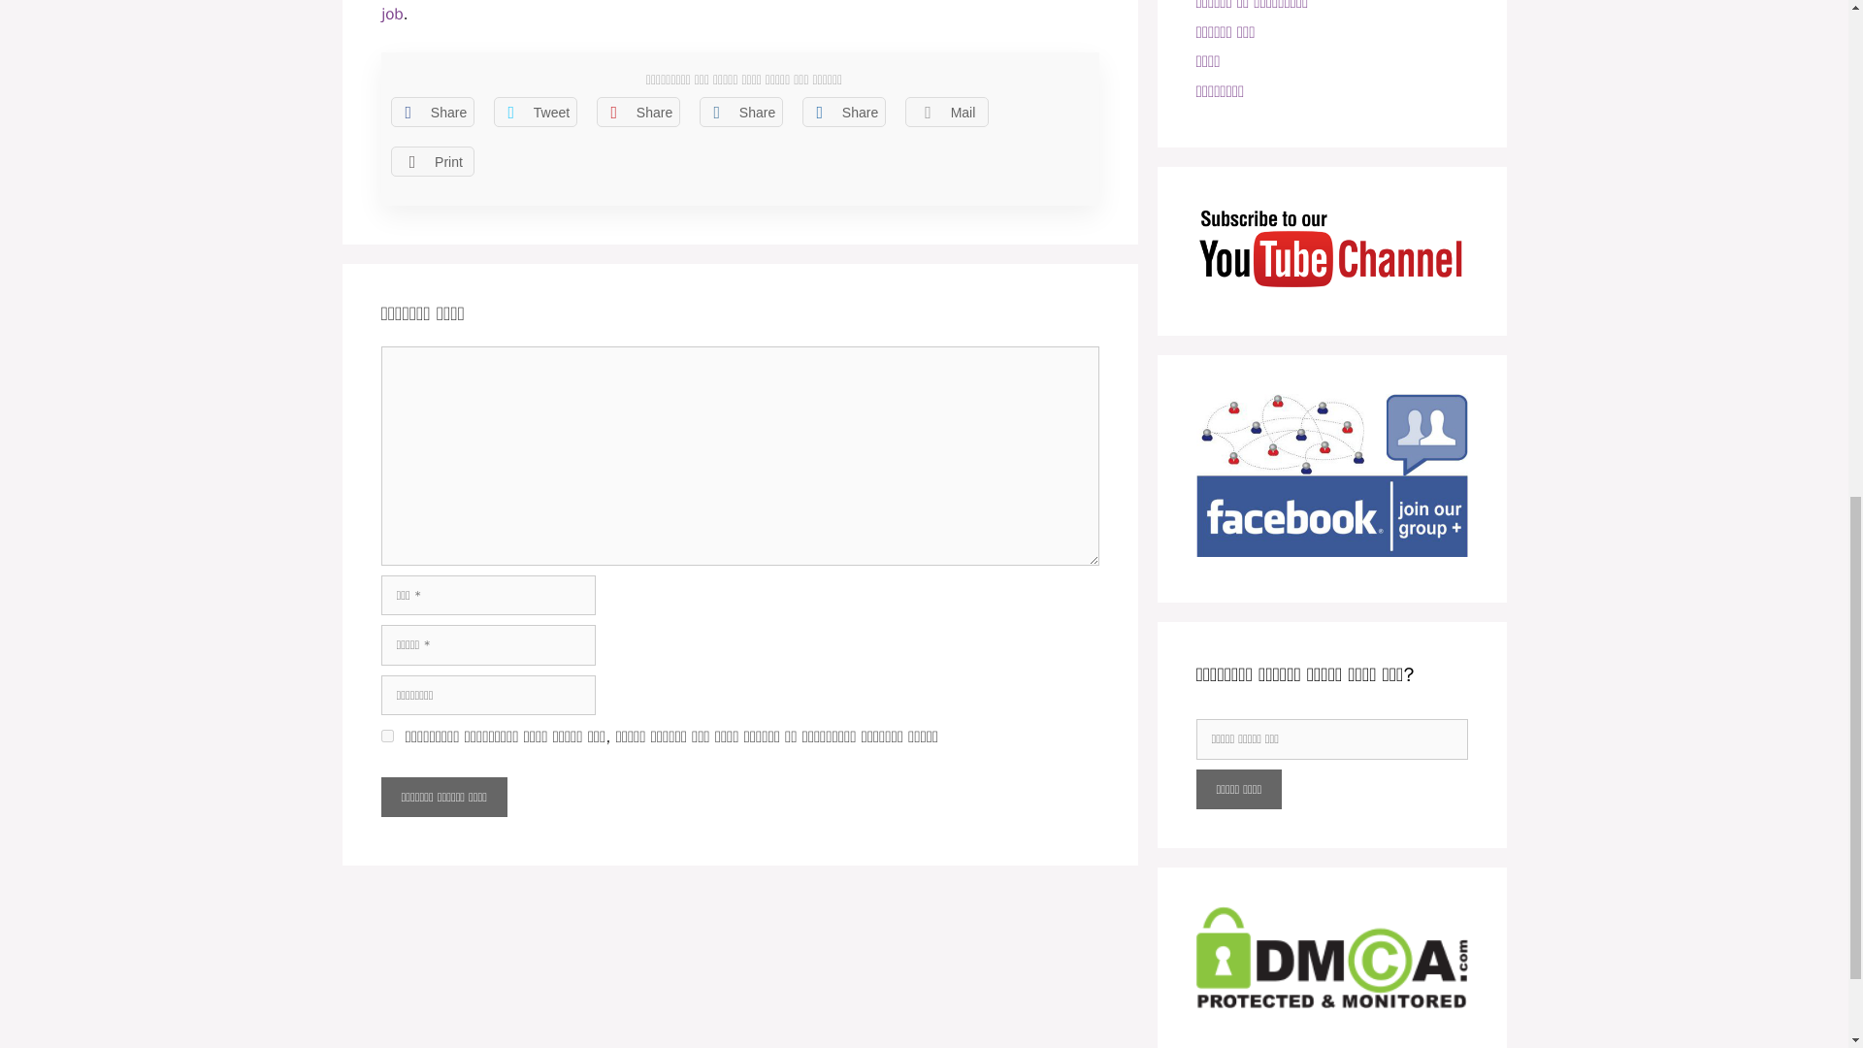 Image resolution: width=1863 pixels, height=1048 pixels. I want to click on Share, so click(740, 112).